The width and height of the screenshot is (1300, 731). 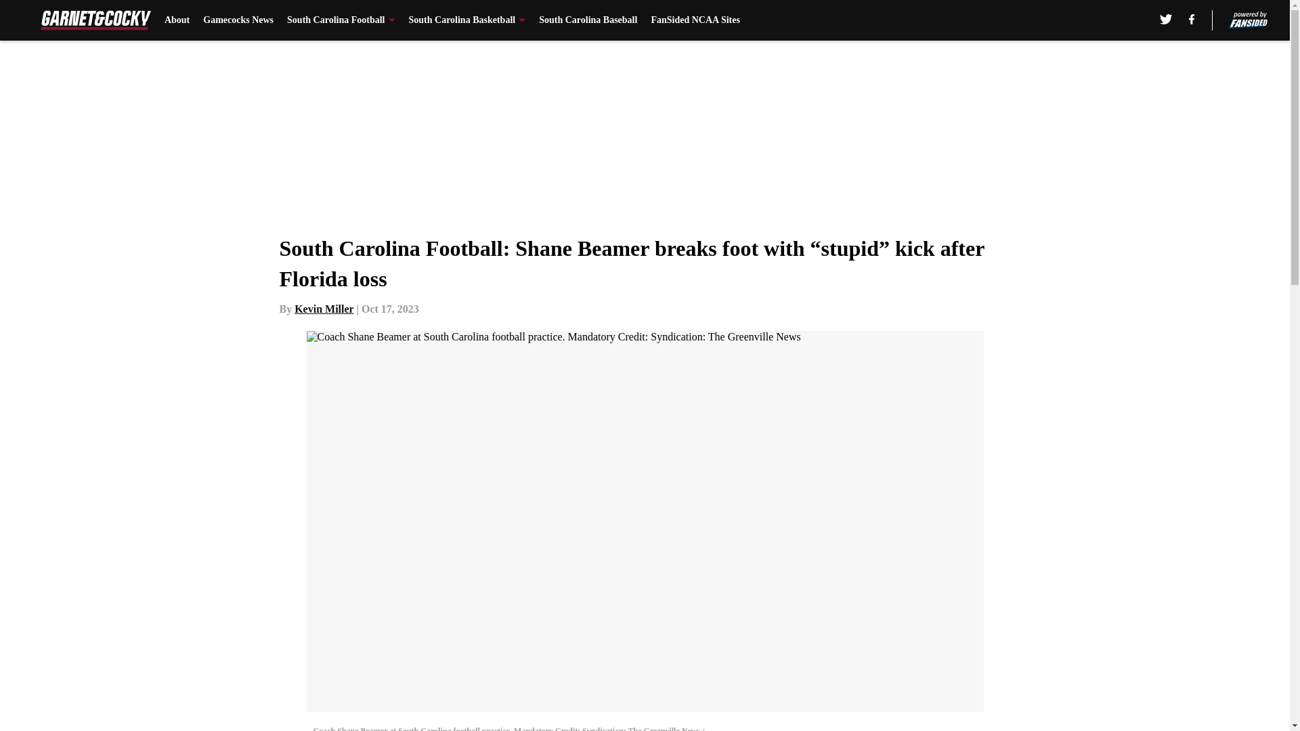 I want to click on FanSided NCAA Sites, so click(x=695, y=20).